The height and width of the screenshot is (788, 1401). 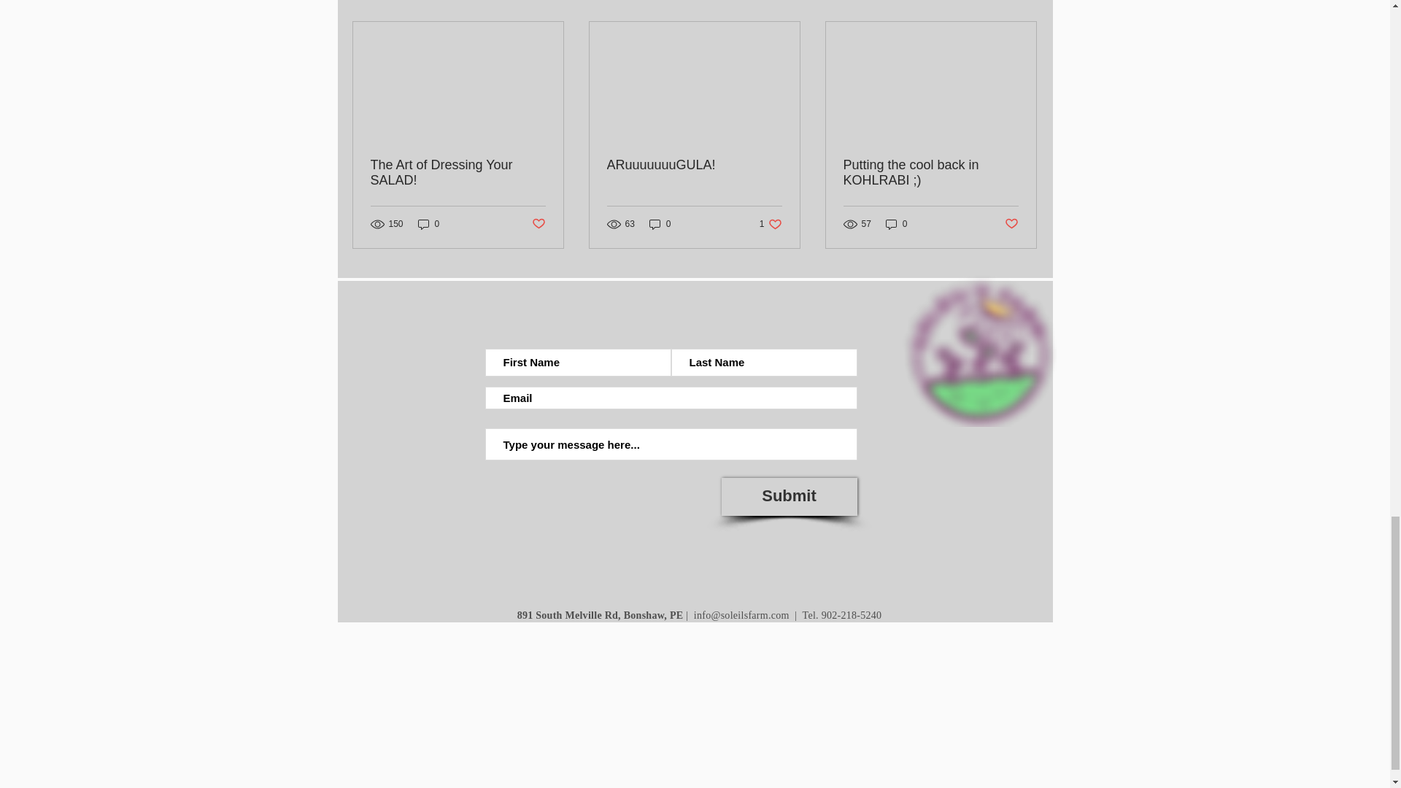 What do you see at coordinates (788, 496) in the screenshot?
I see `Submit` at bounding box center [788, 496].